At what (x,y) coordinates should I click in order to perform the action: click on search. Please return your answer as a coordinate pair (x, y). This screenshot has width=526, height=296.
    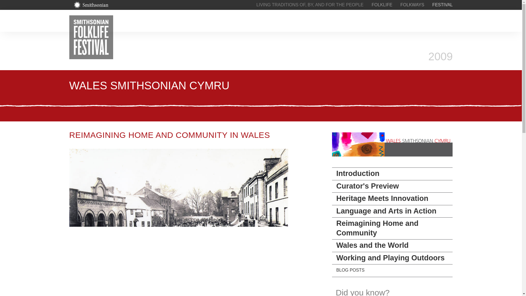
    Looking at the image, I should click on (416, 21).